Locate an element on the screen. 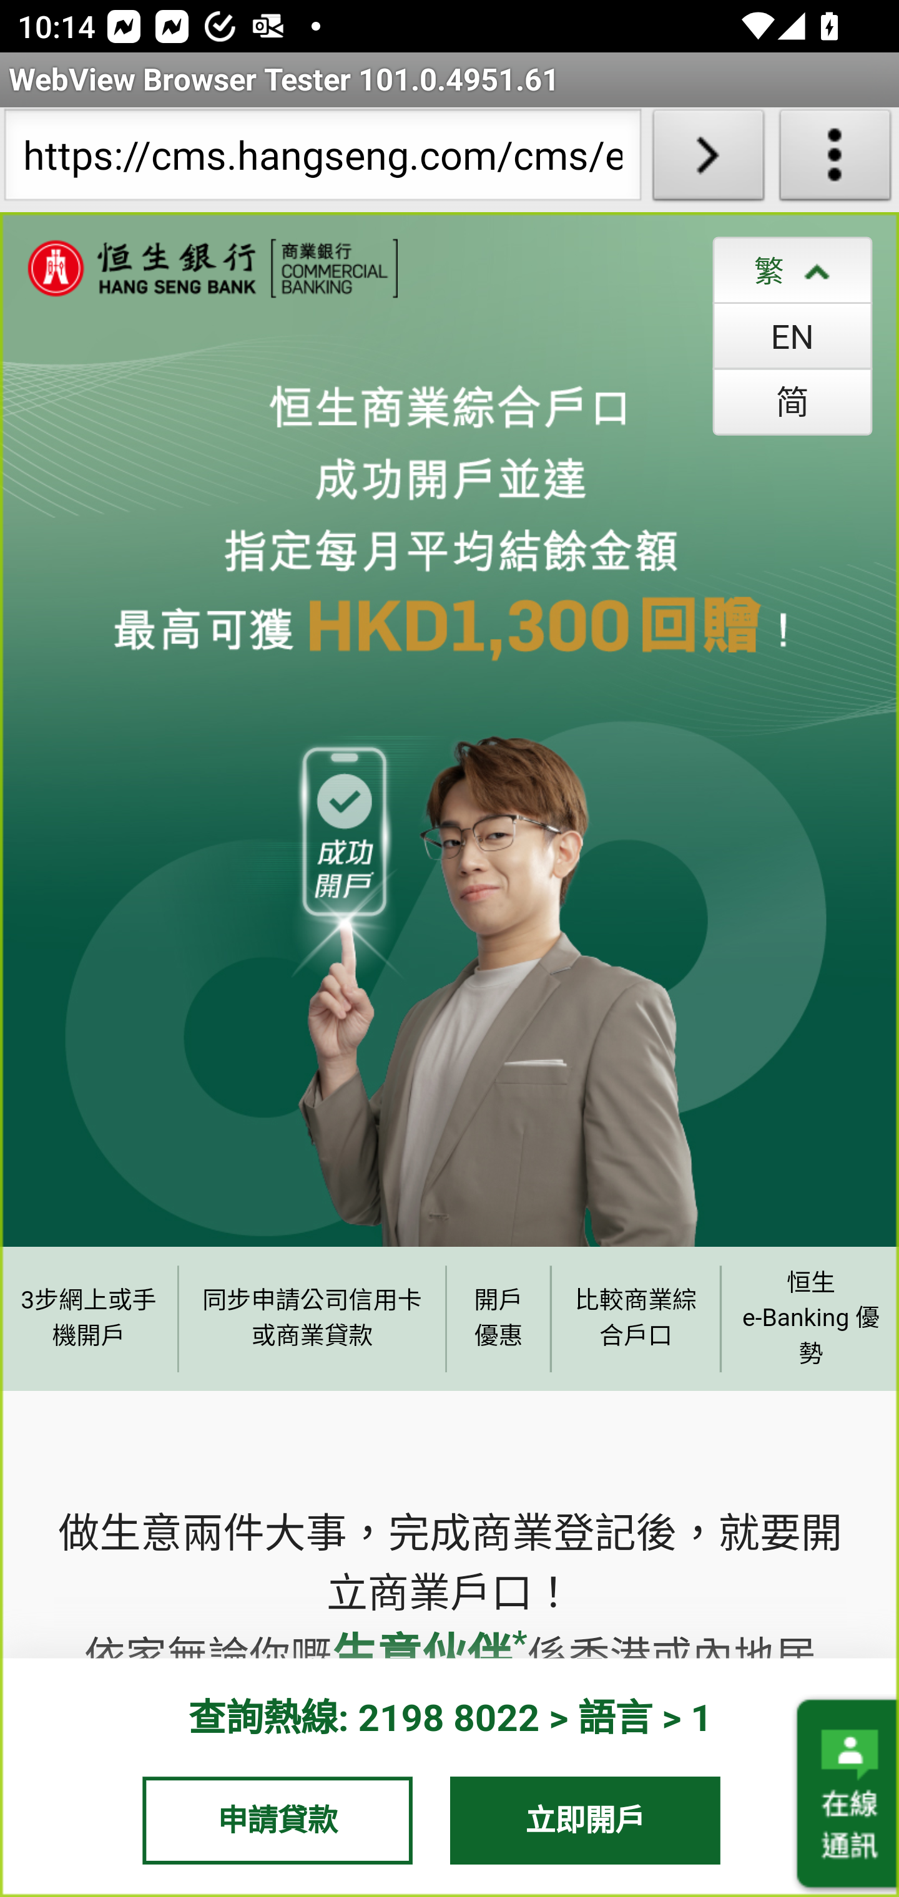 Image resolution: width=899 pixels, height=1897 pixels. home is located at coordinates (200, 269).